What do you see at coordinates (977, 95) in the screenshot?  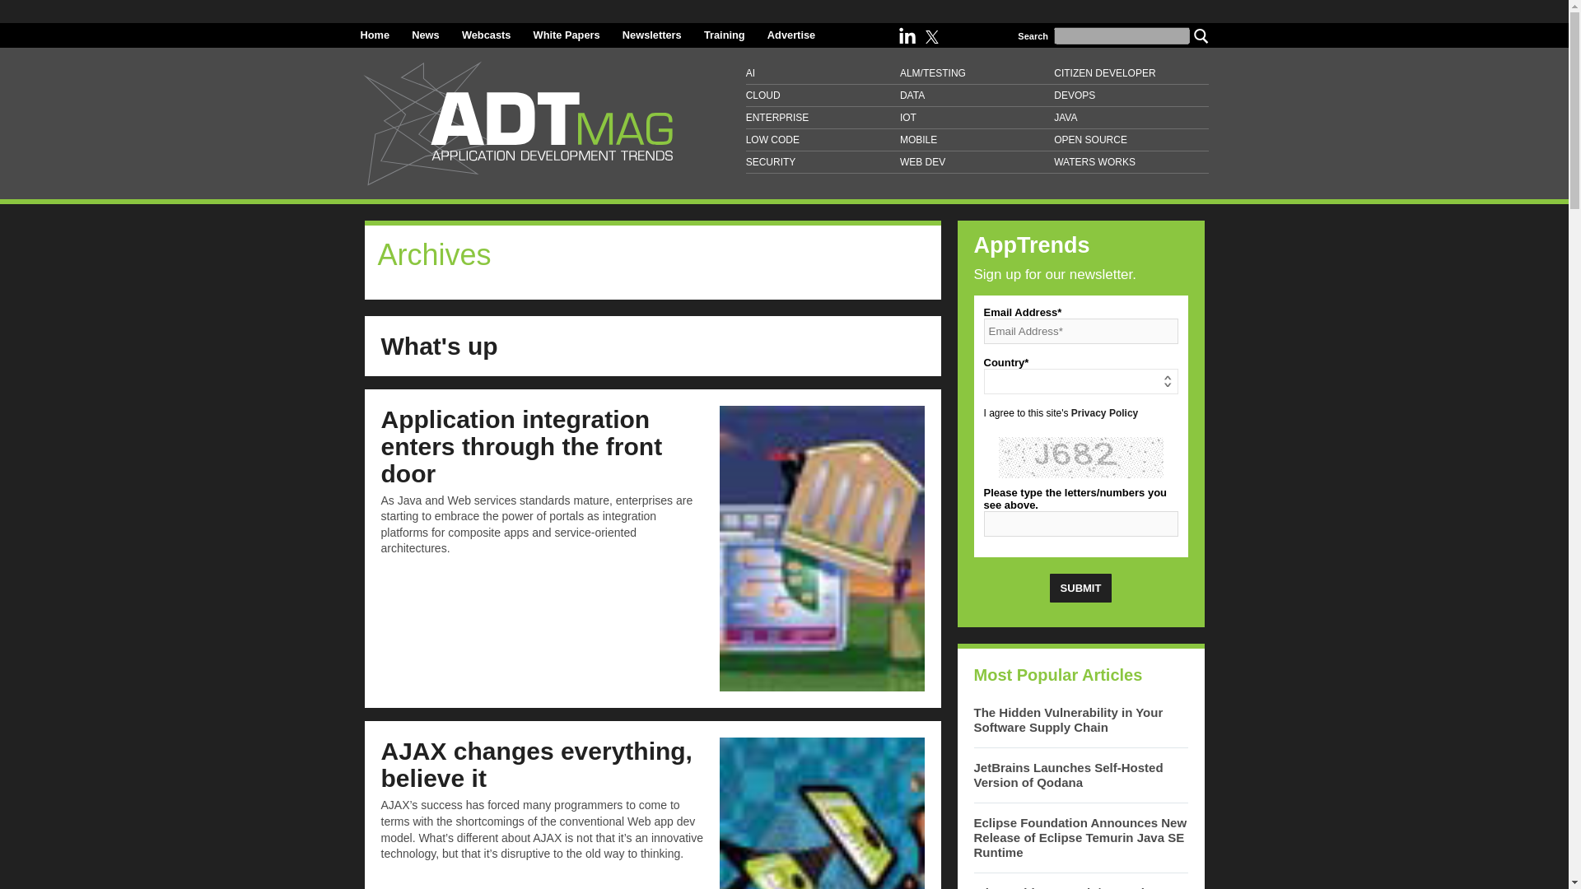 I see `DATA` at bounding box center [977, 95].